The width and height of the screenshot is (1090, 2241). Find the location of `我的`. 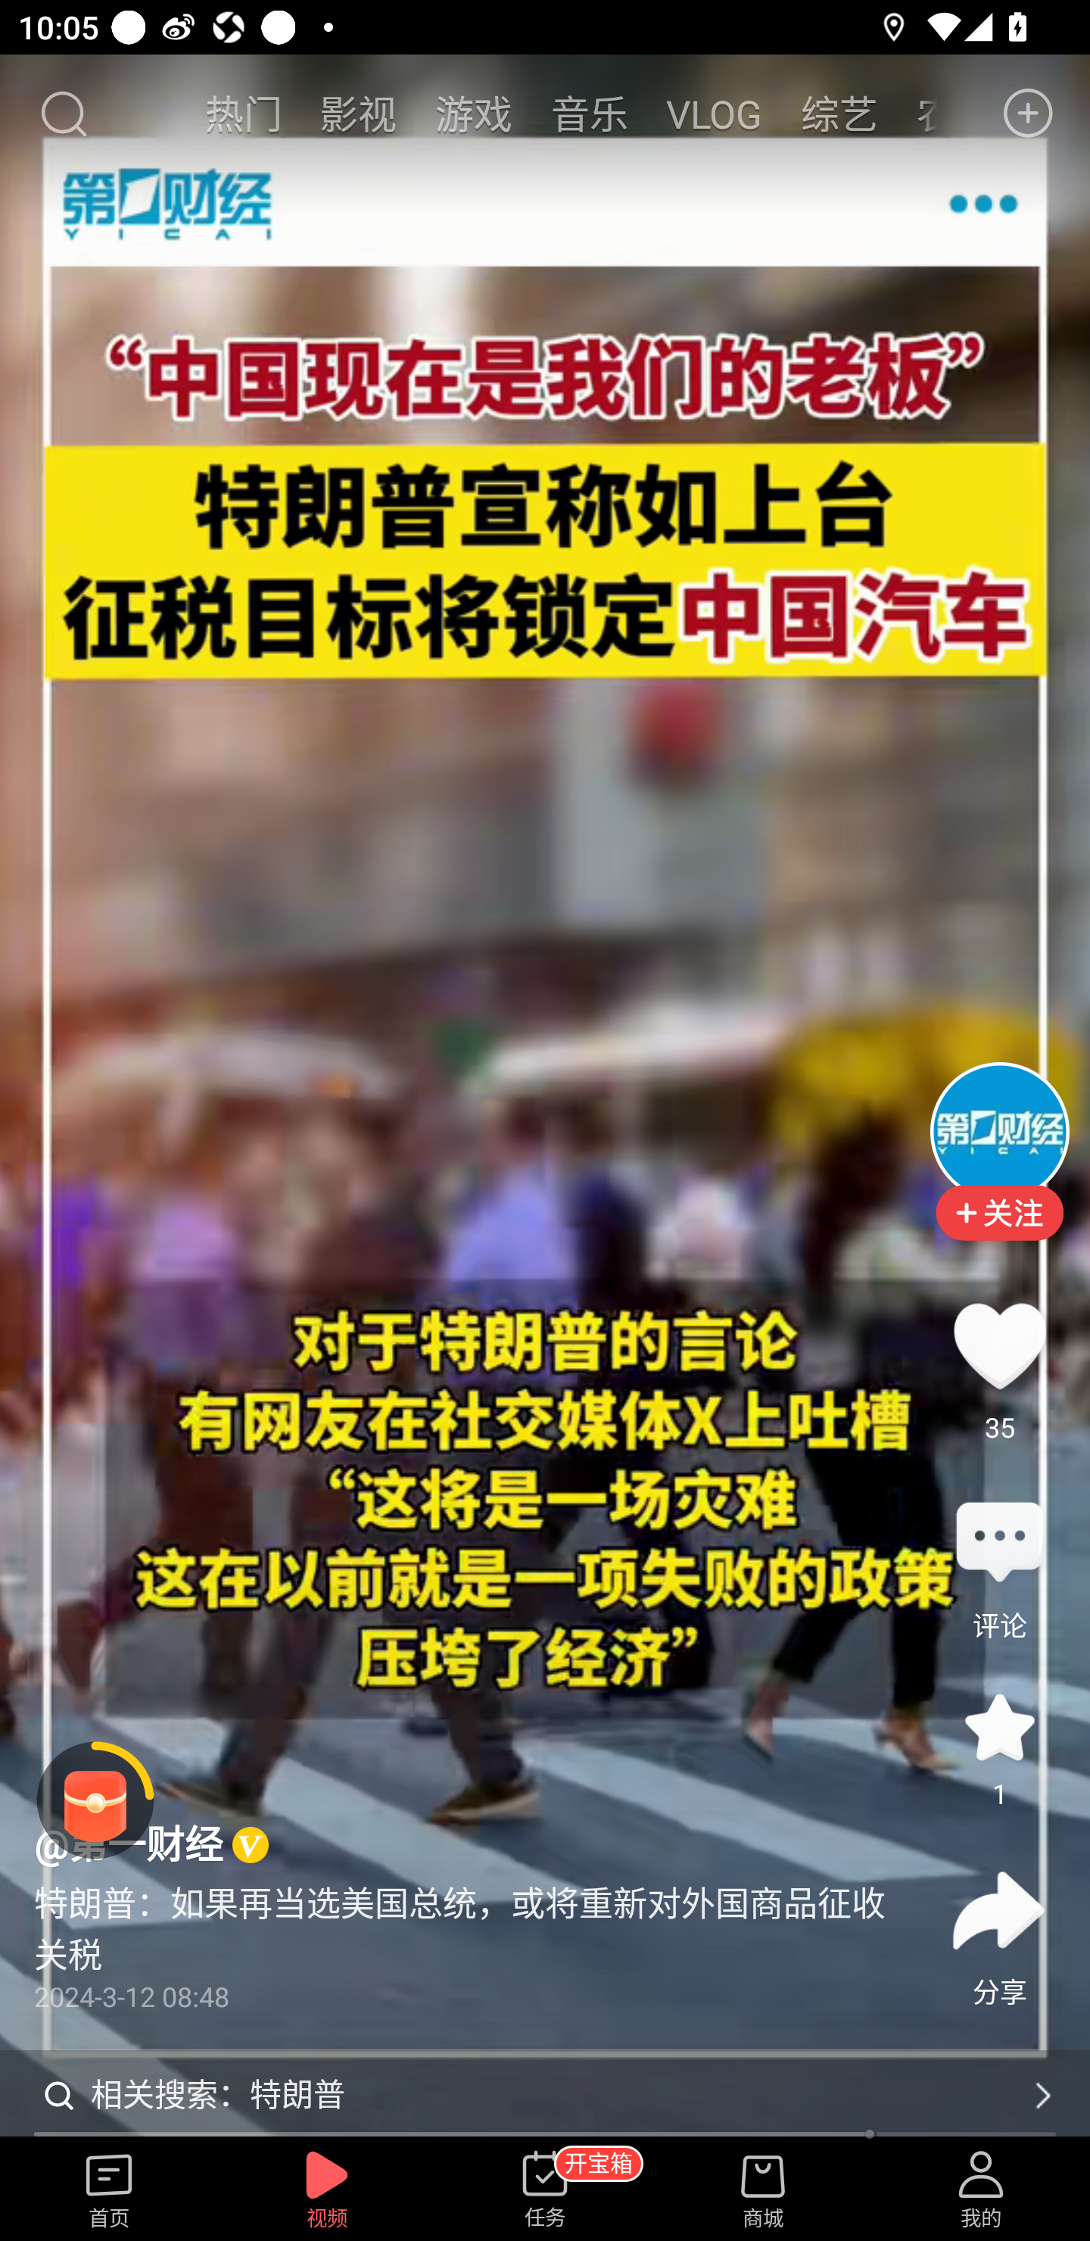

我的 is located at coordinates (981, 2190).